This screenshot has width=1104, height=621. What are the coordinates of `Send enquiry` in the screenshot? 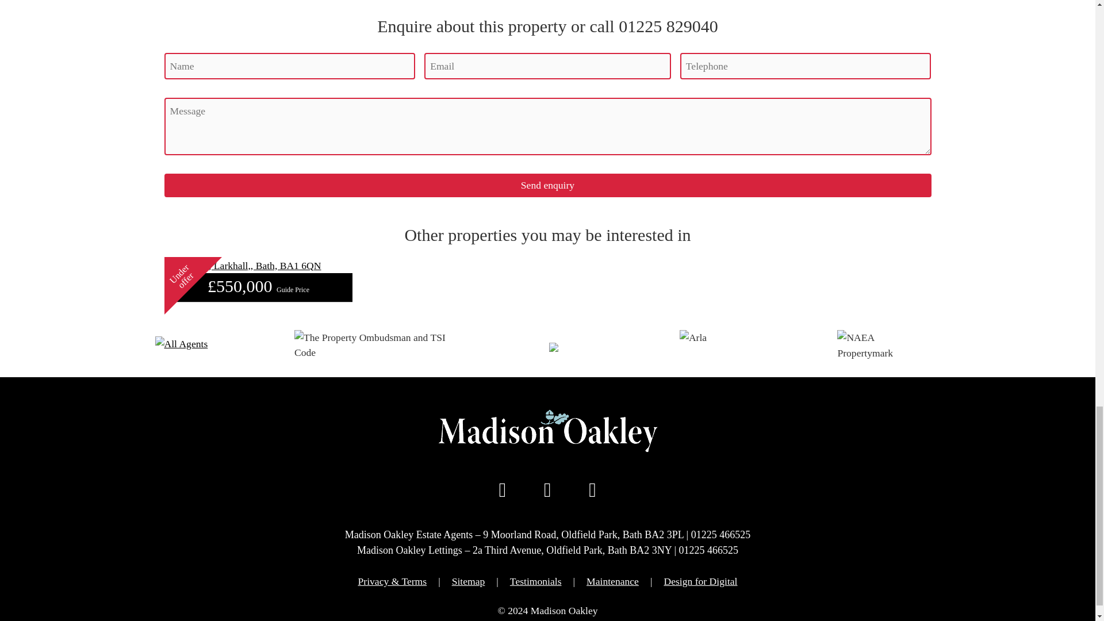 It's located at (548, 185).